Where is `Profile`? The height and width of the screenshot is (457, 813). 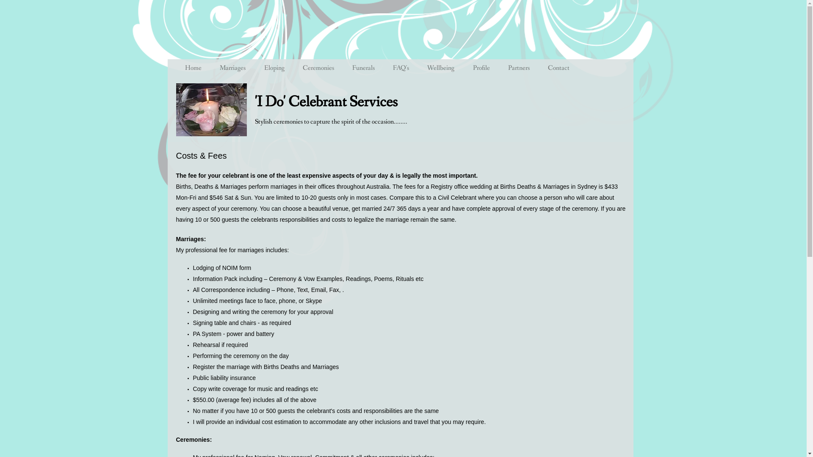 Profile is located at coordinates (481, 68).